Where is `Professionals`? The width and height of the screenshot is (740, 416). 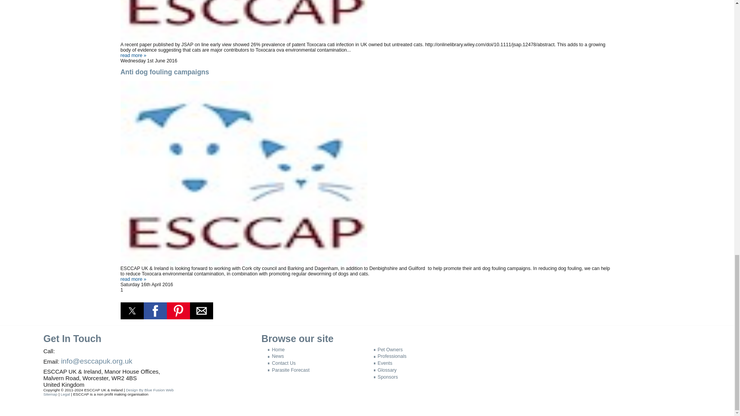 Professionals is located at coordinates (390, 356).